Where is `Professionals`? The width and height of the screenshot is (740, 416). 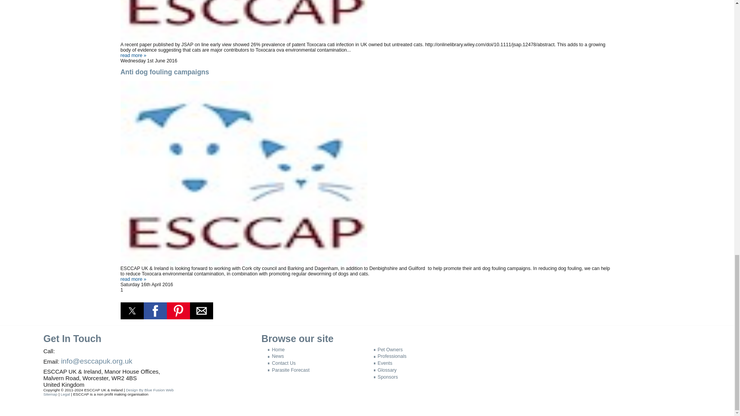 Professionals is located at coordinates (390, 356).